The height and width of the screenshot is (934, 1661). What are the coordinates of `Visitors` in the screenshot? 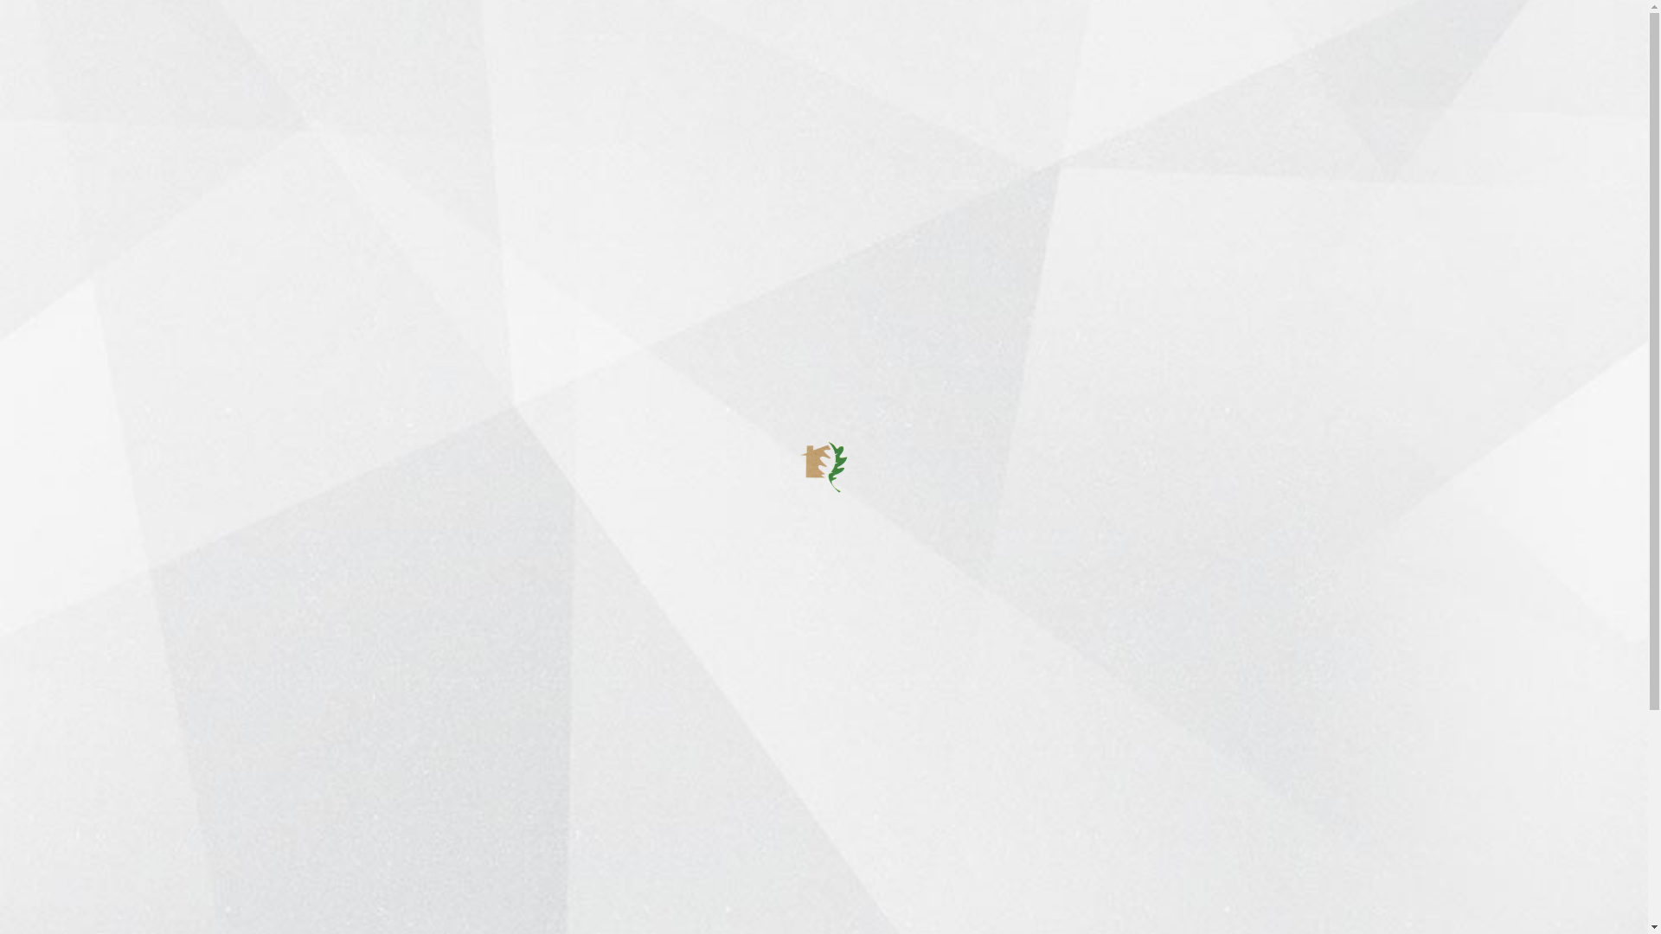 It's located at (922, 49).